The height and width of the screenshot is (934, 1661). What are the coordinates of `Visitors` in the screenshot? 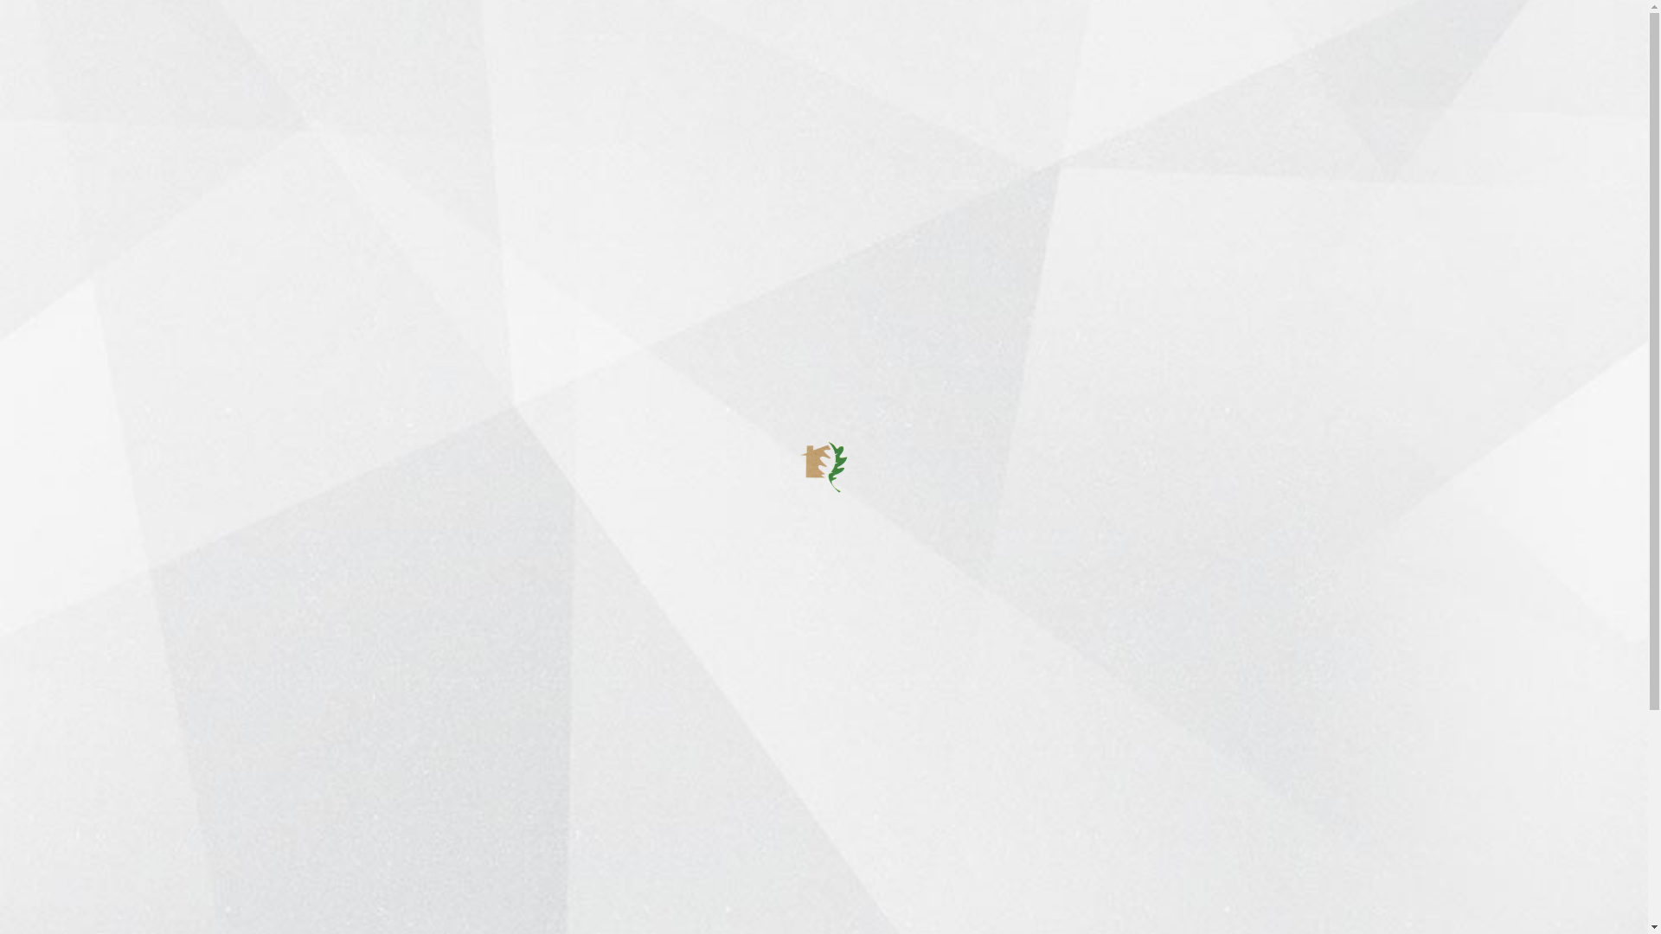 It's located at (922, 49).